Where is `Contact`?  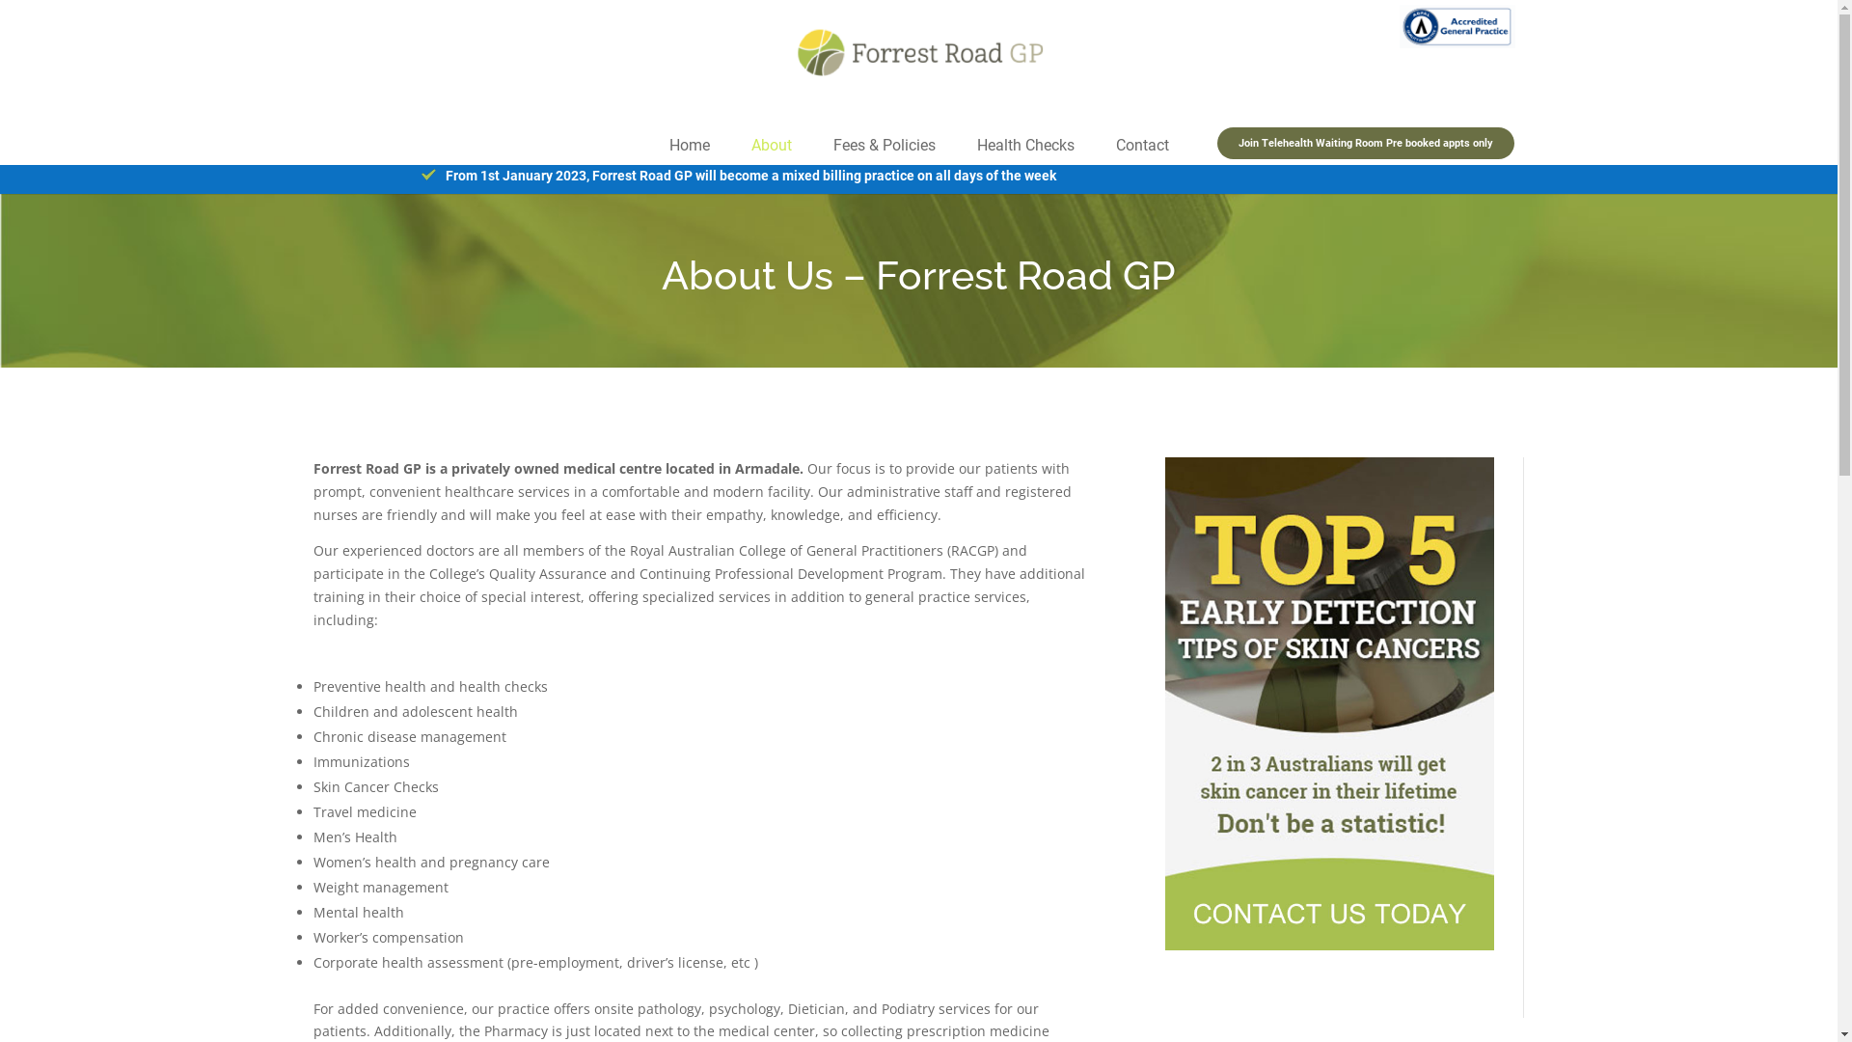 Contact is located at coordinates (1142, 152).